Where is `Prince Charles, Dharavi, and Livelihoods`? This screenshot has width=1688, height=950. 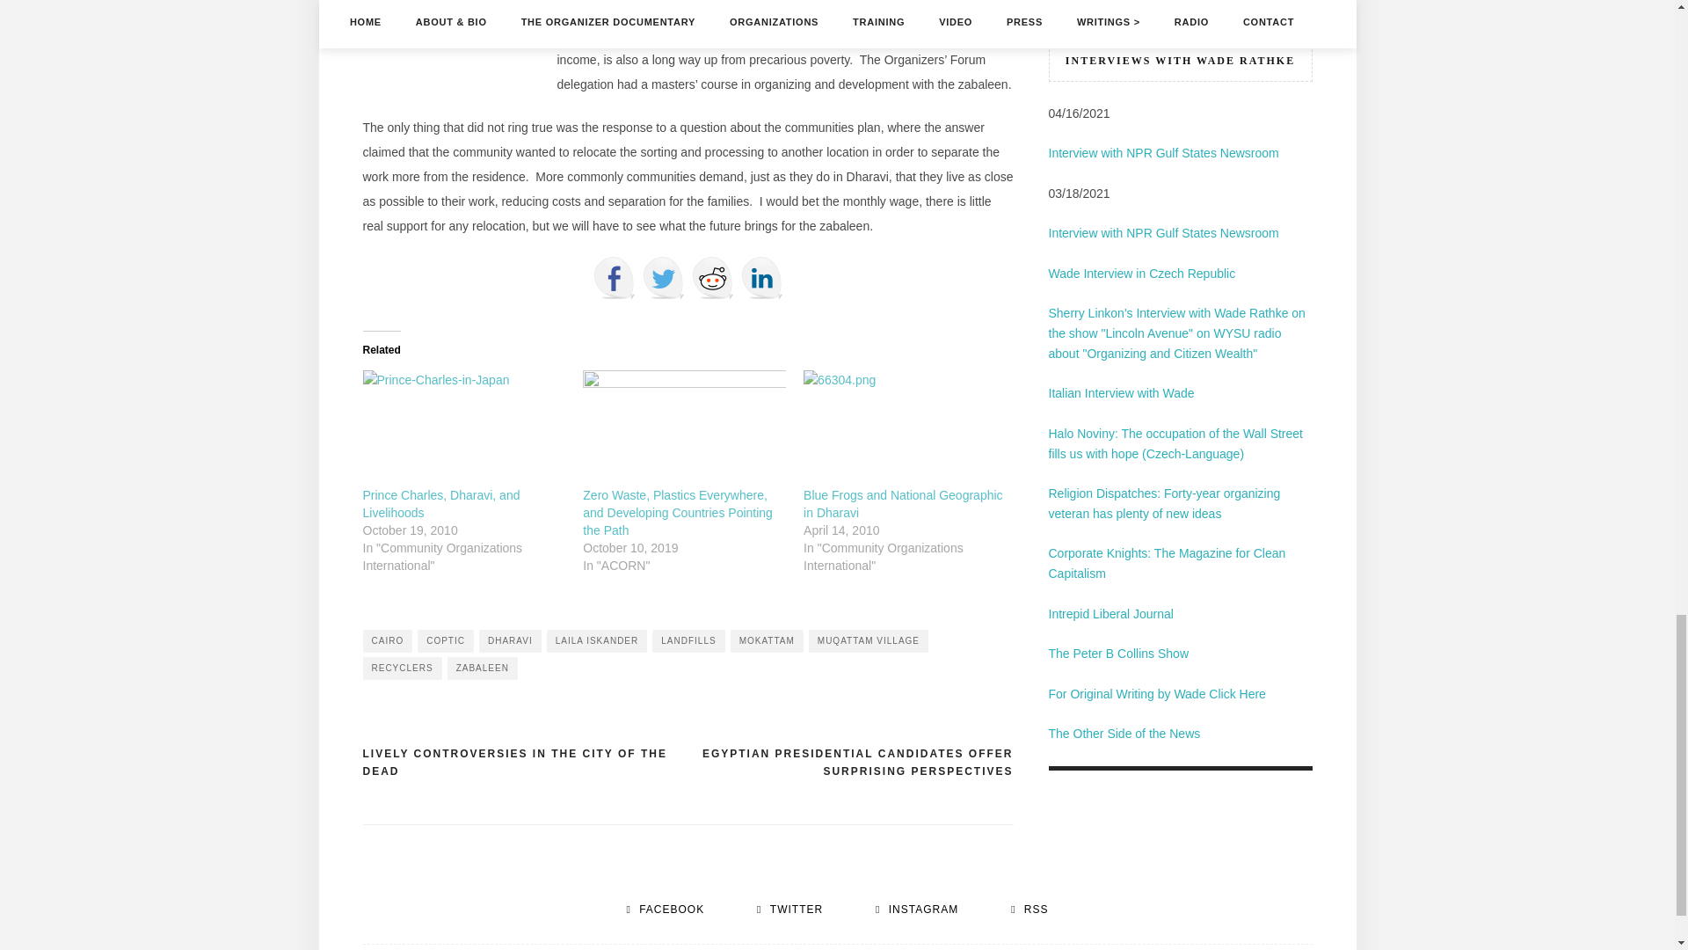
Prince Charles, Dharavi, and Livelihoods is located at coordinates (441, 503).